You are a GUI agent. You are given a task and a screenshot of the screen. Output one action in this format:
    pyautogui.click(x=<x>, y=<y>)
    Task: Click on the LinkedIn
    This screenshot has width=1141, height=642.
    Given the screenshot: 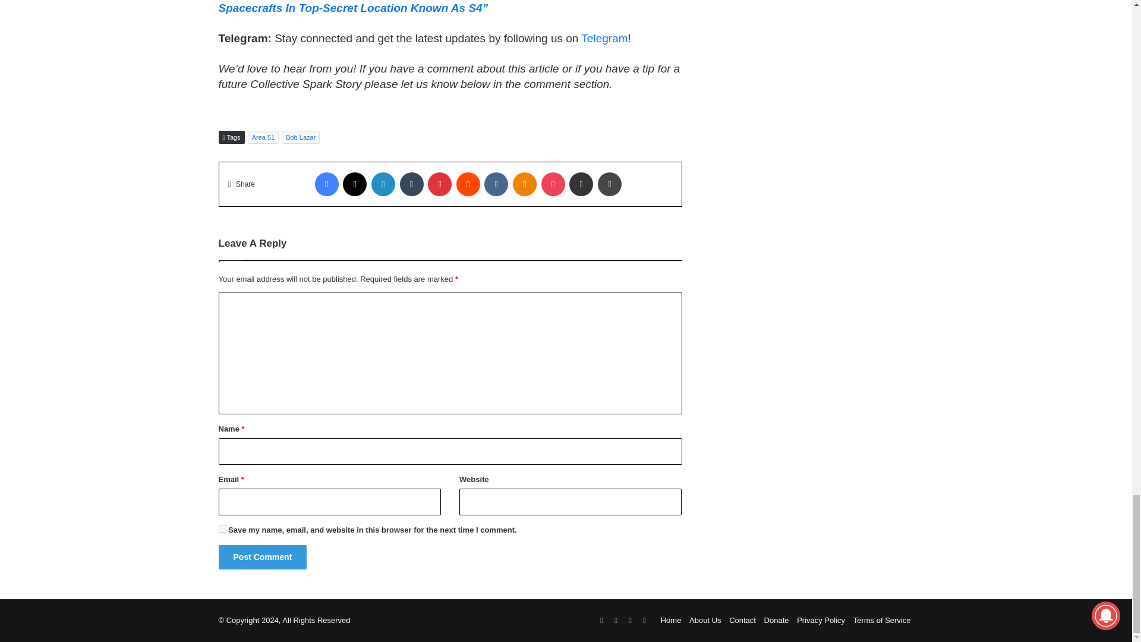 What is the action you would take?
    pyautogui.click(x=383, y=184)
    